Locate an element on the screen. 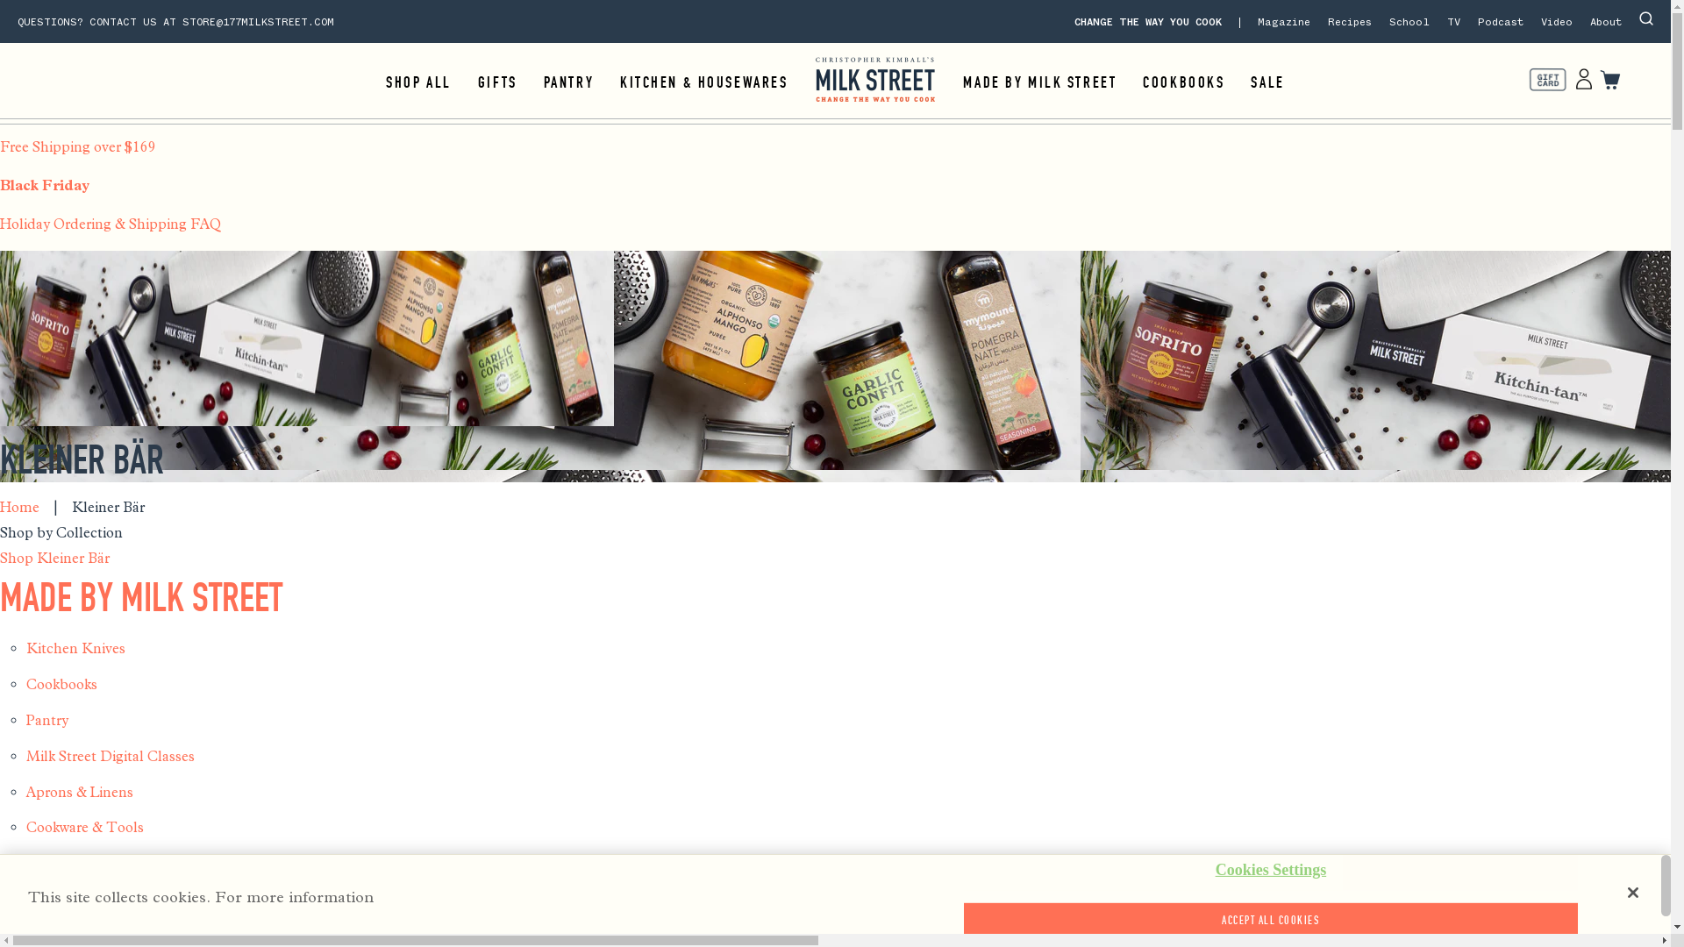 This screenshot has height=947, width=1684. PANTRY is located at coordinates (568, 82).